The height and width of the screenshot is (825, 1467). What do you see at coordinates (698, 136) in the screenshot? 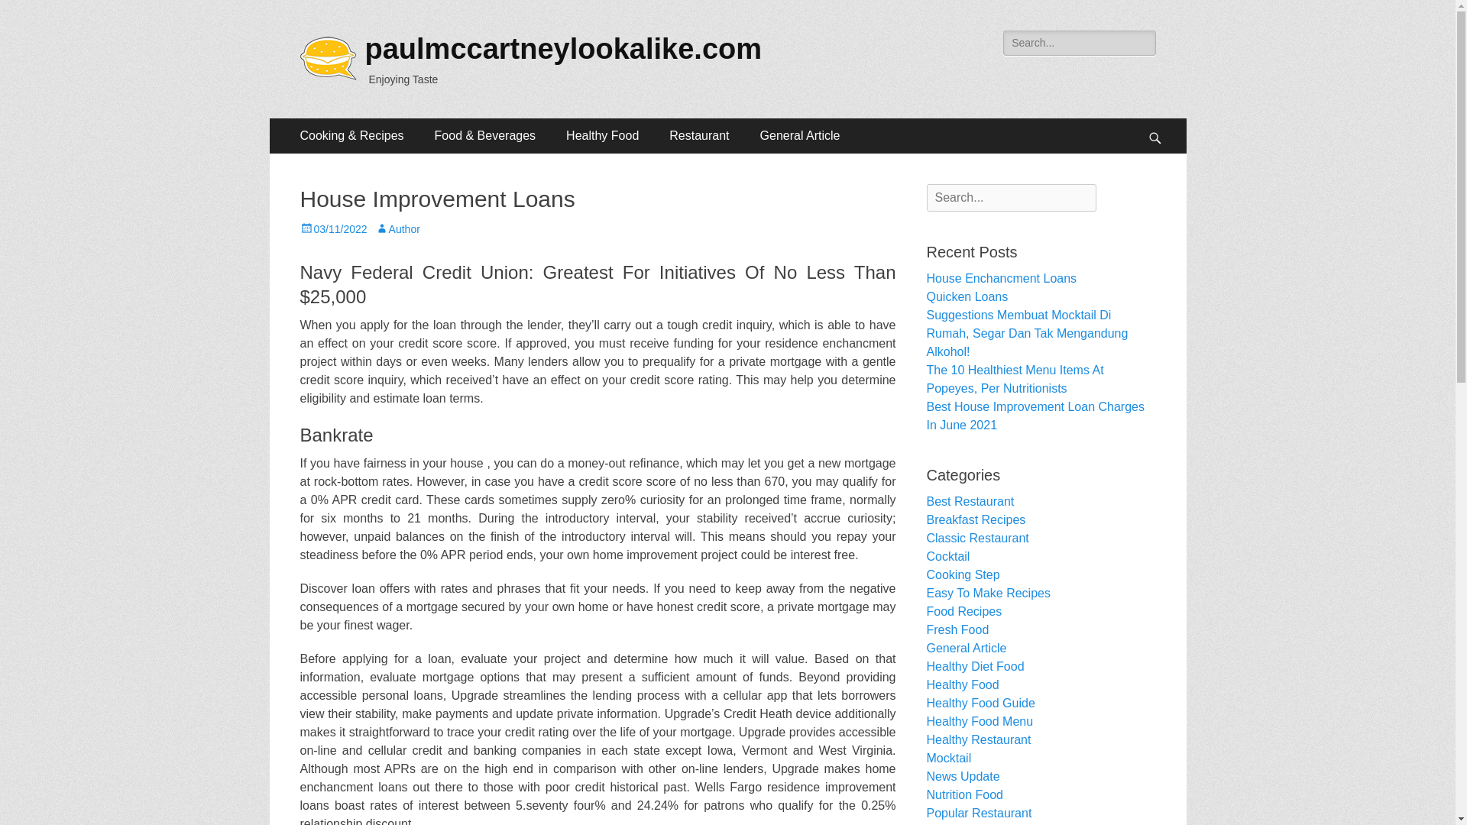
I see `Restaurant` at bounding box center [698, 136].